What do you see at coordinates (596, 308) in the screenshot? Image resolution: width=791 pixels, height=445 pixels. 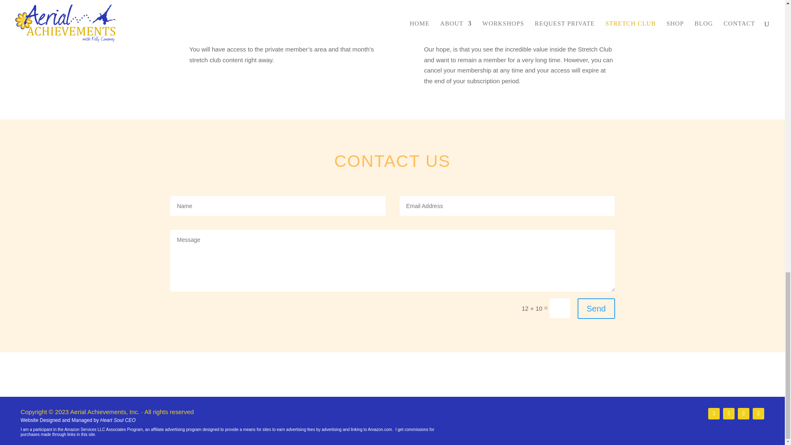 I see `Send` at bounding box center [596, 308].